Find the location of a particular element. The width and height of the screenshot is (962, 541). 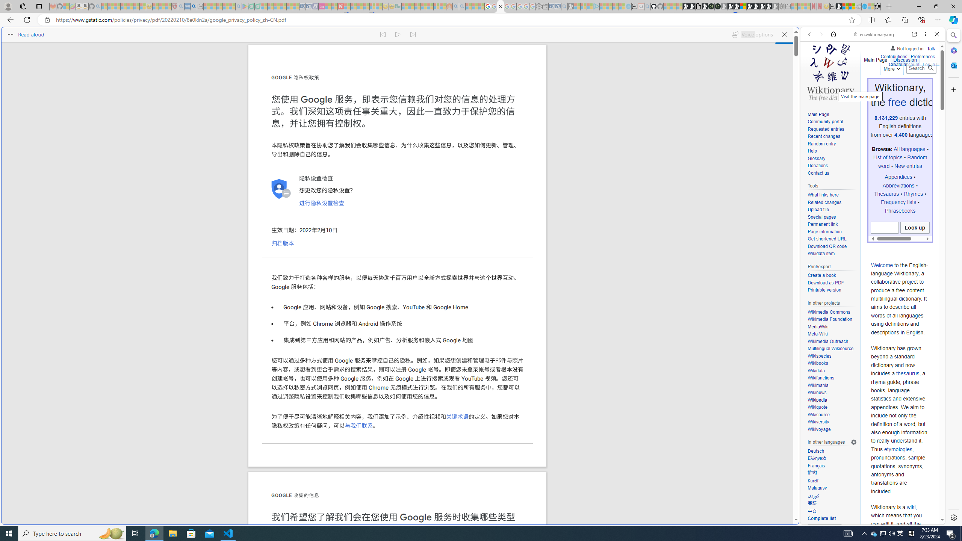

Voice options is located at coordinates (752, 35).